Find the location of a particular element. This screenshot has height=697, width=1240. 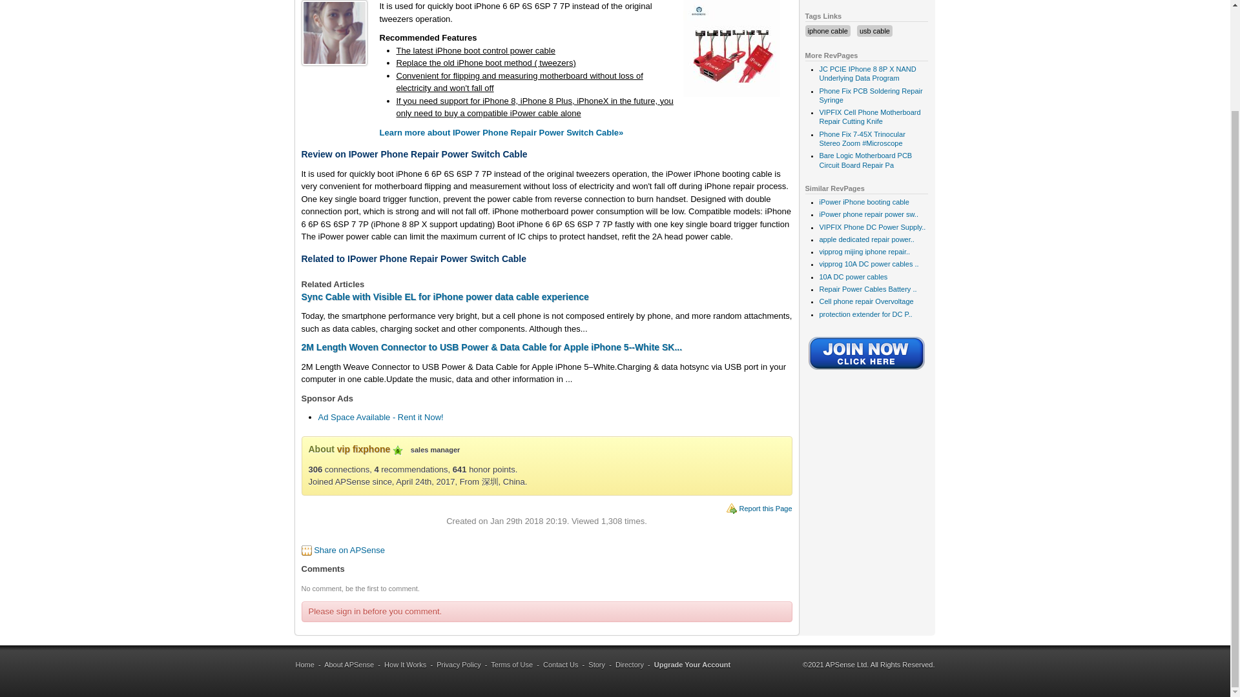

Report this Page is located at coordinates (765, 508).